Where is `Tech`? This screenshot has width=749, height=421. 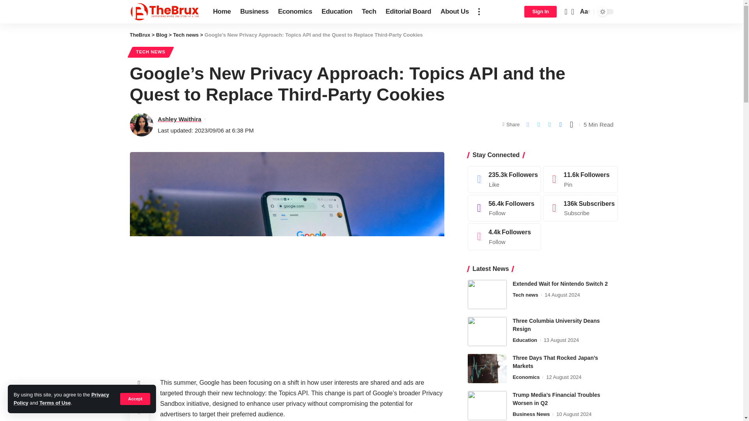
Tech is located at coordinates (369, 12).